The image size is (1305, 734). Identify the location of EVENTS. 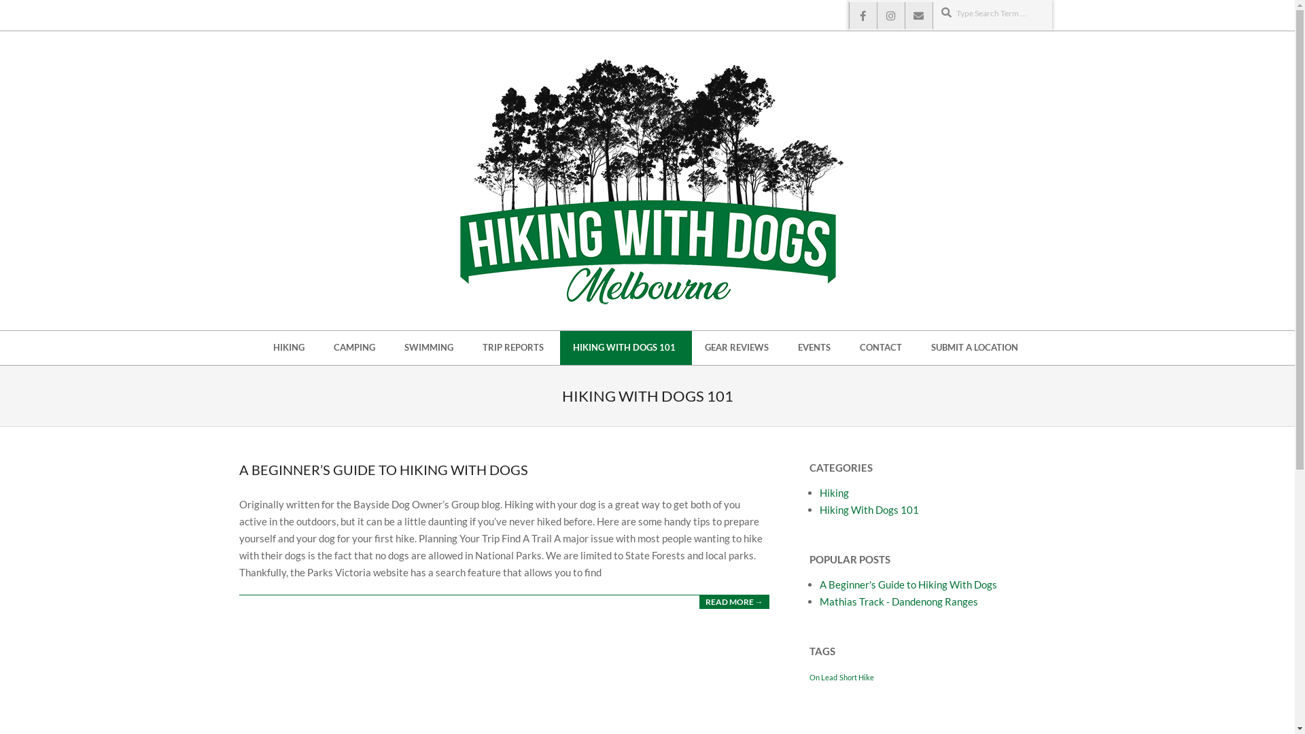
(816, 348).